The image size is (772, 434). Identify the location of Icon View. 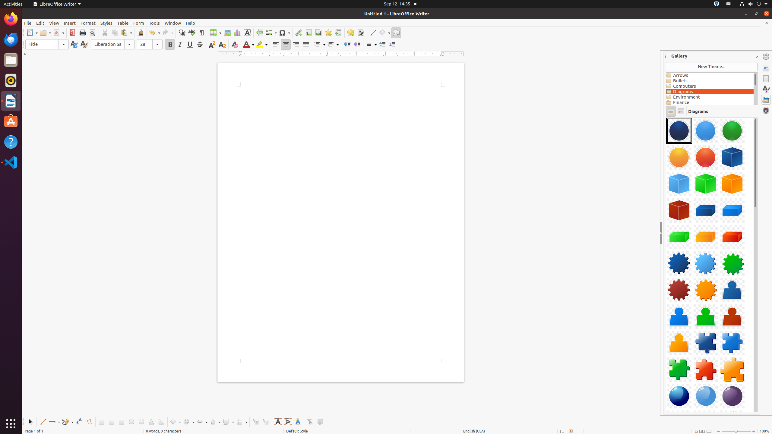
(671, 112).